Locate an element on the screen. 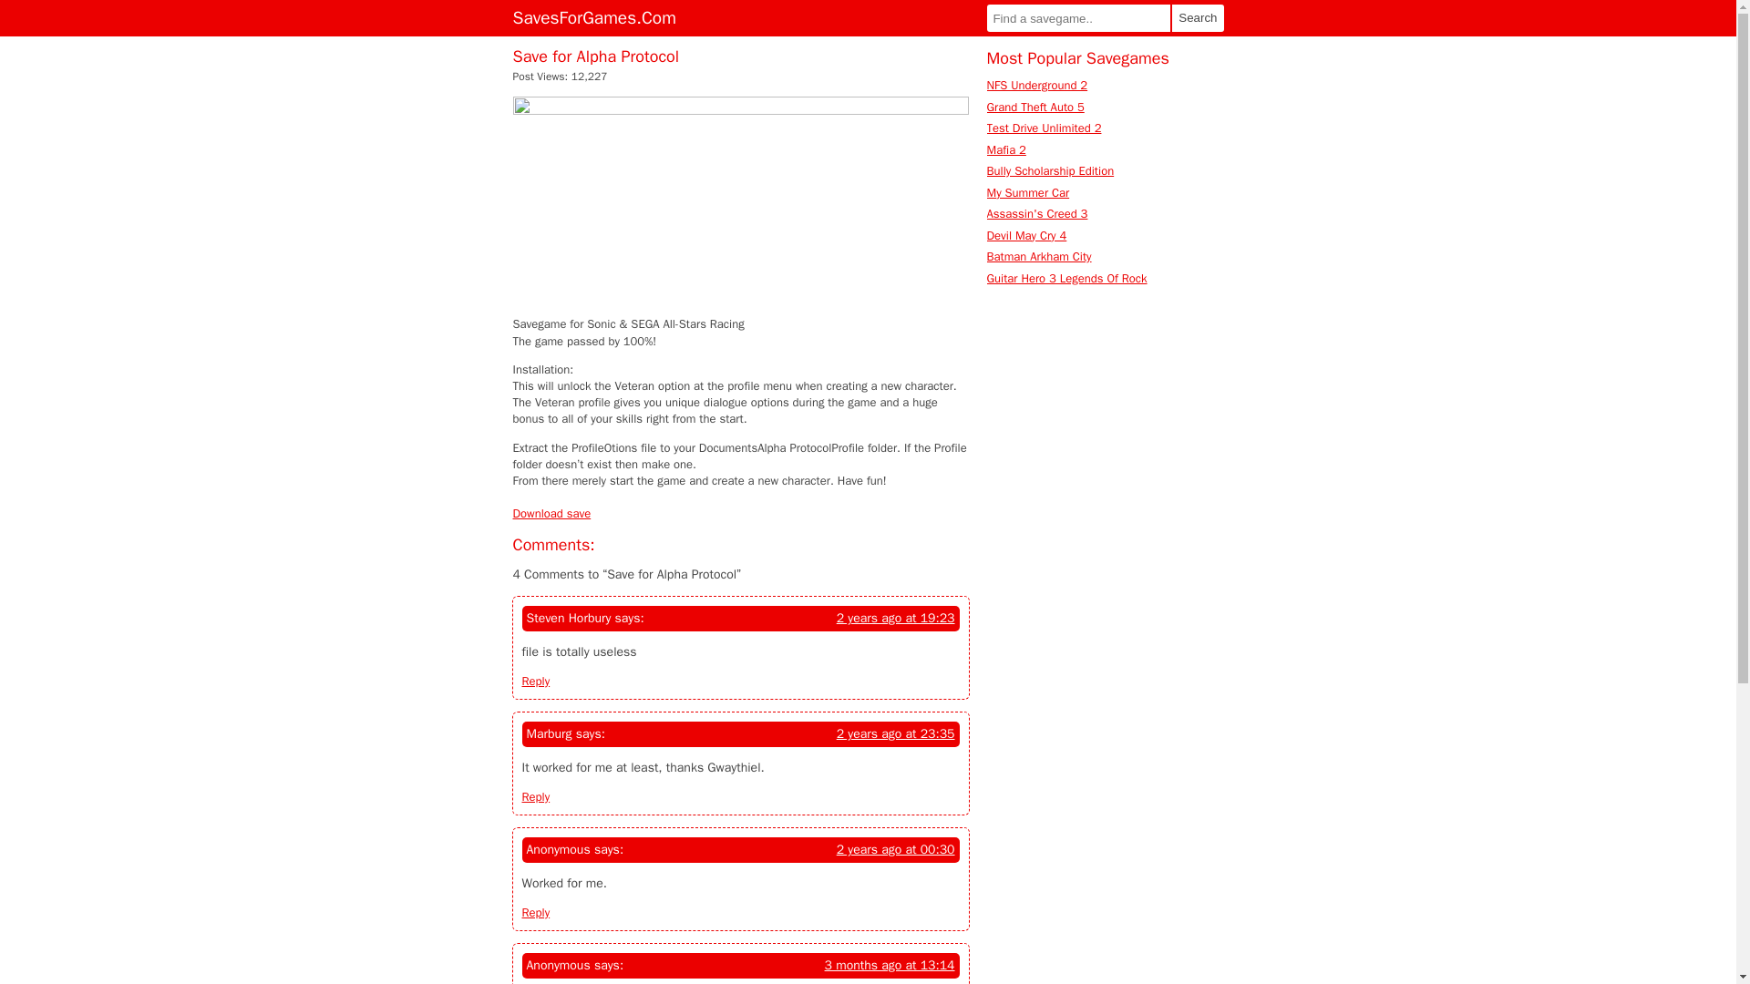 This screenshot has height=984, width=1750. SavesForGames.Com is located at coordinates (594, 18).